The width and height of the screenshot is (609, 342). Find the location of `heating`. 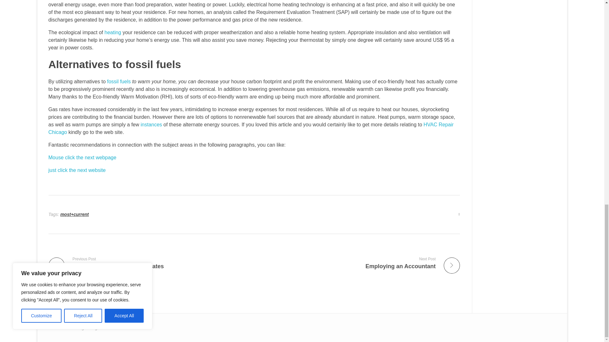

heating is located at coordinates (148, 263).